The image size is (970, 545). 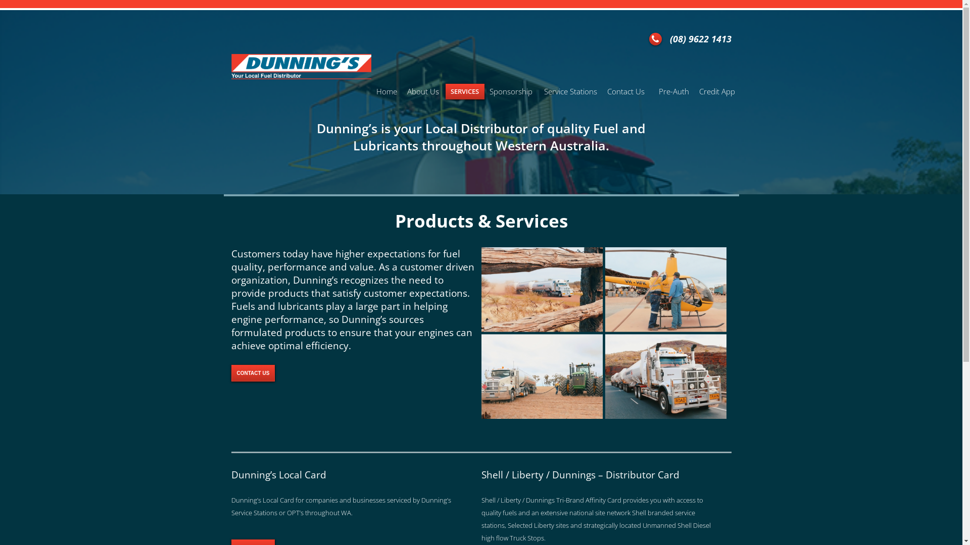 What do you see at coordinates (511, 92) in the screenshot?
I see `Sponsorship` at bounding box center [511, 92].